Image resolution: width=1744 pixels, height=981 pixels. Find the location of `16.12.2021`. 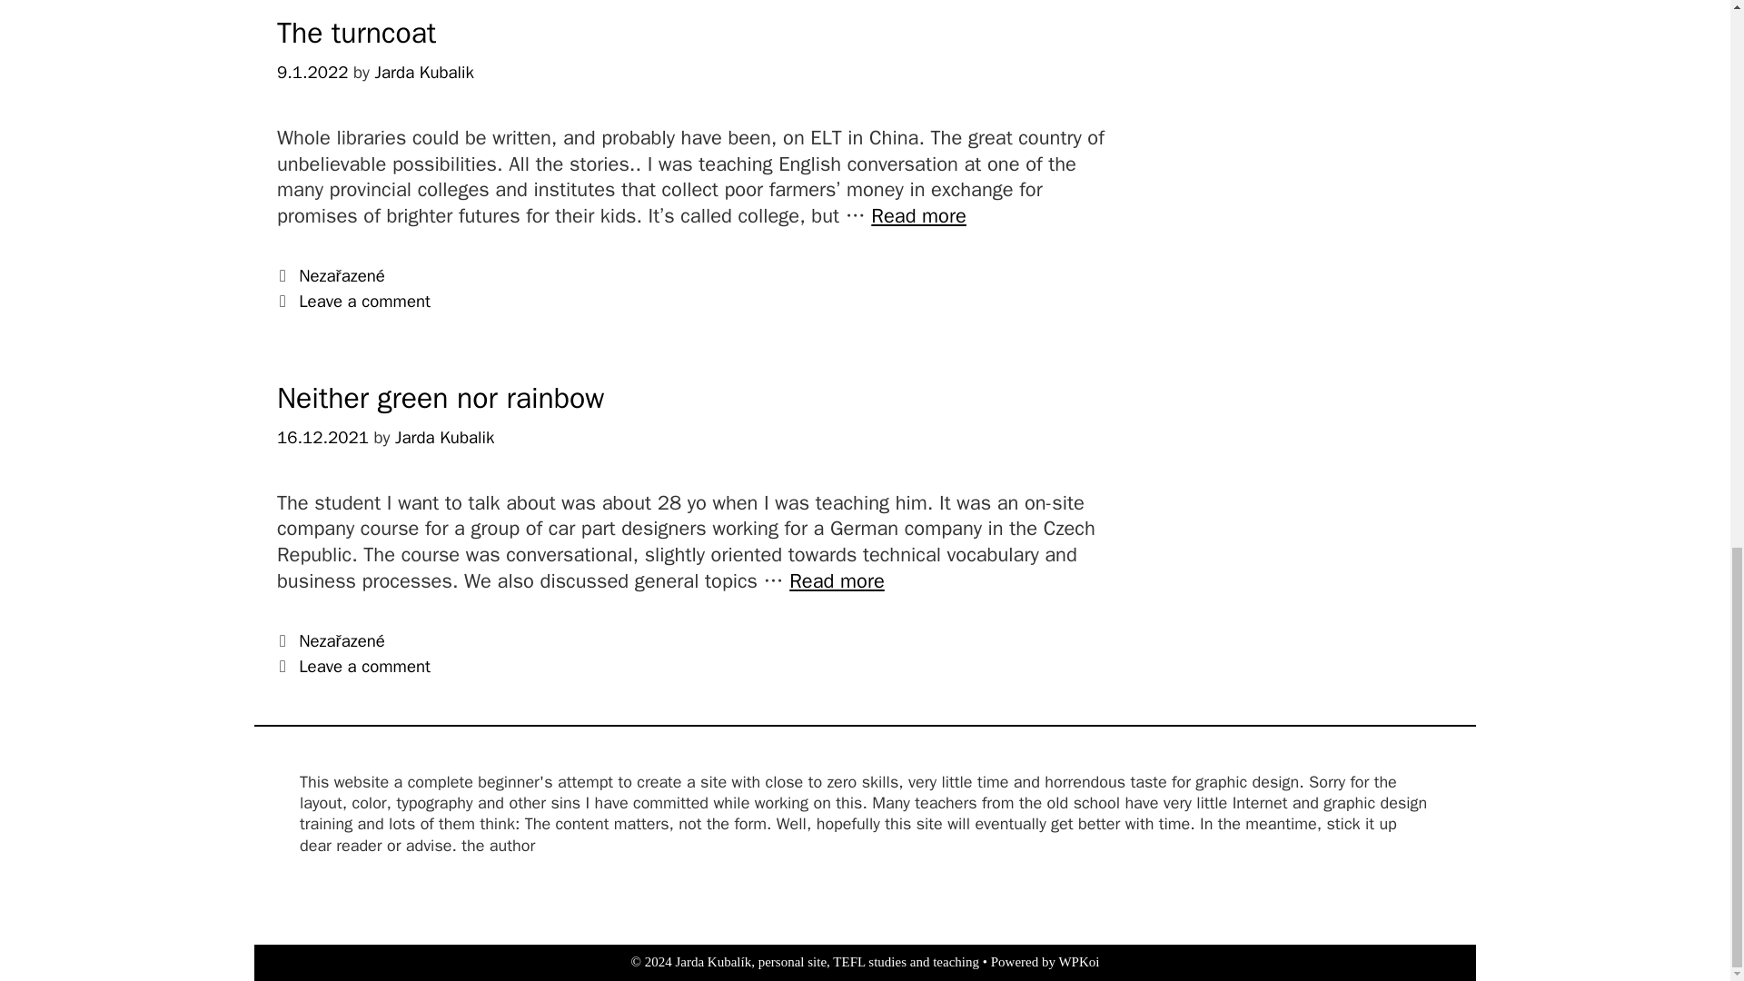

16.12.2021 is located at coordinates (322, 437).